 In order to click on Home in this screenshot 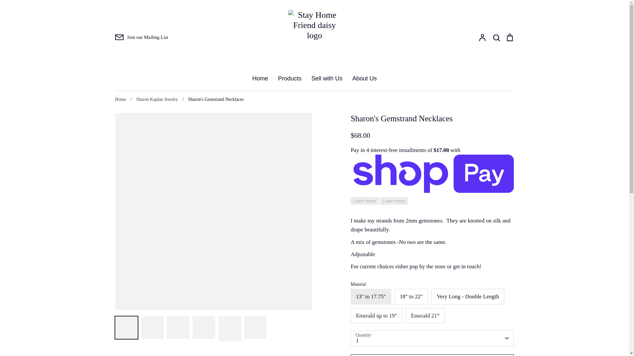, I will do `click(260, 78)`.